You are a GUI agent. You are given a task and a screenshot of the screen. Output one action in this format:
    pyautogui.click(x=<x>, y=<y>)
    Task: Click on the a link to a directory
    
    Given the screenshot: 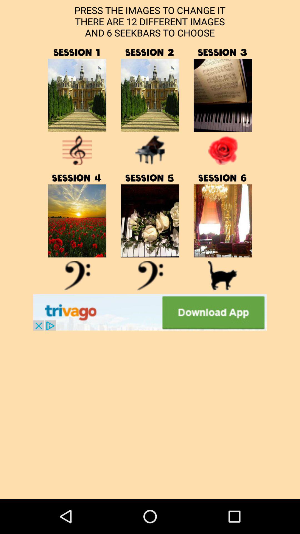 What is the action you would take?
    pyautogui.click(x=223, y=221)
    